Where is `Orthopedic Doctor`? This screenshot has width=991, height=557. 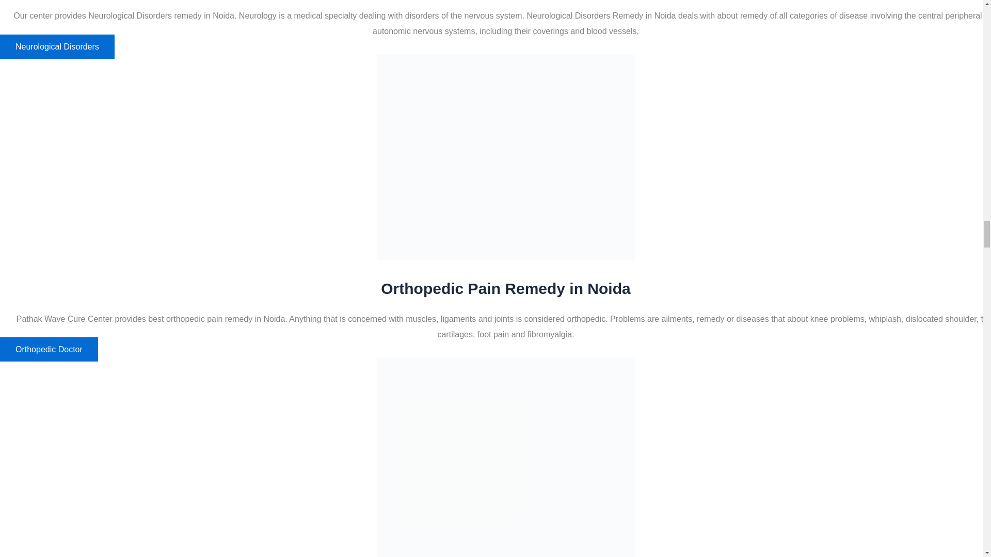 Orthopedic Doctor is located at coordinates (49, 349).